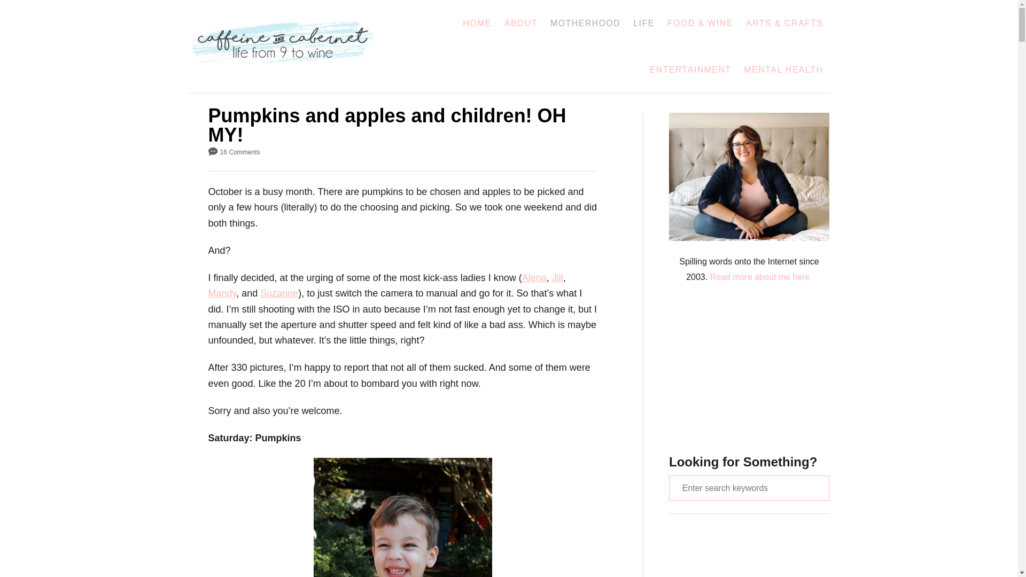 This screenshot has width=1026, height=577. What do you see at coordinates (222, 293) in the screenshot?
I see `Mandy` at bounding box center [222, 293].